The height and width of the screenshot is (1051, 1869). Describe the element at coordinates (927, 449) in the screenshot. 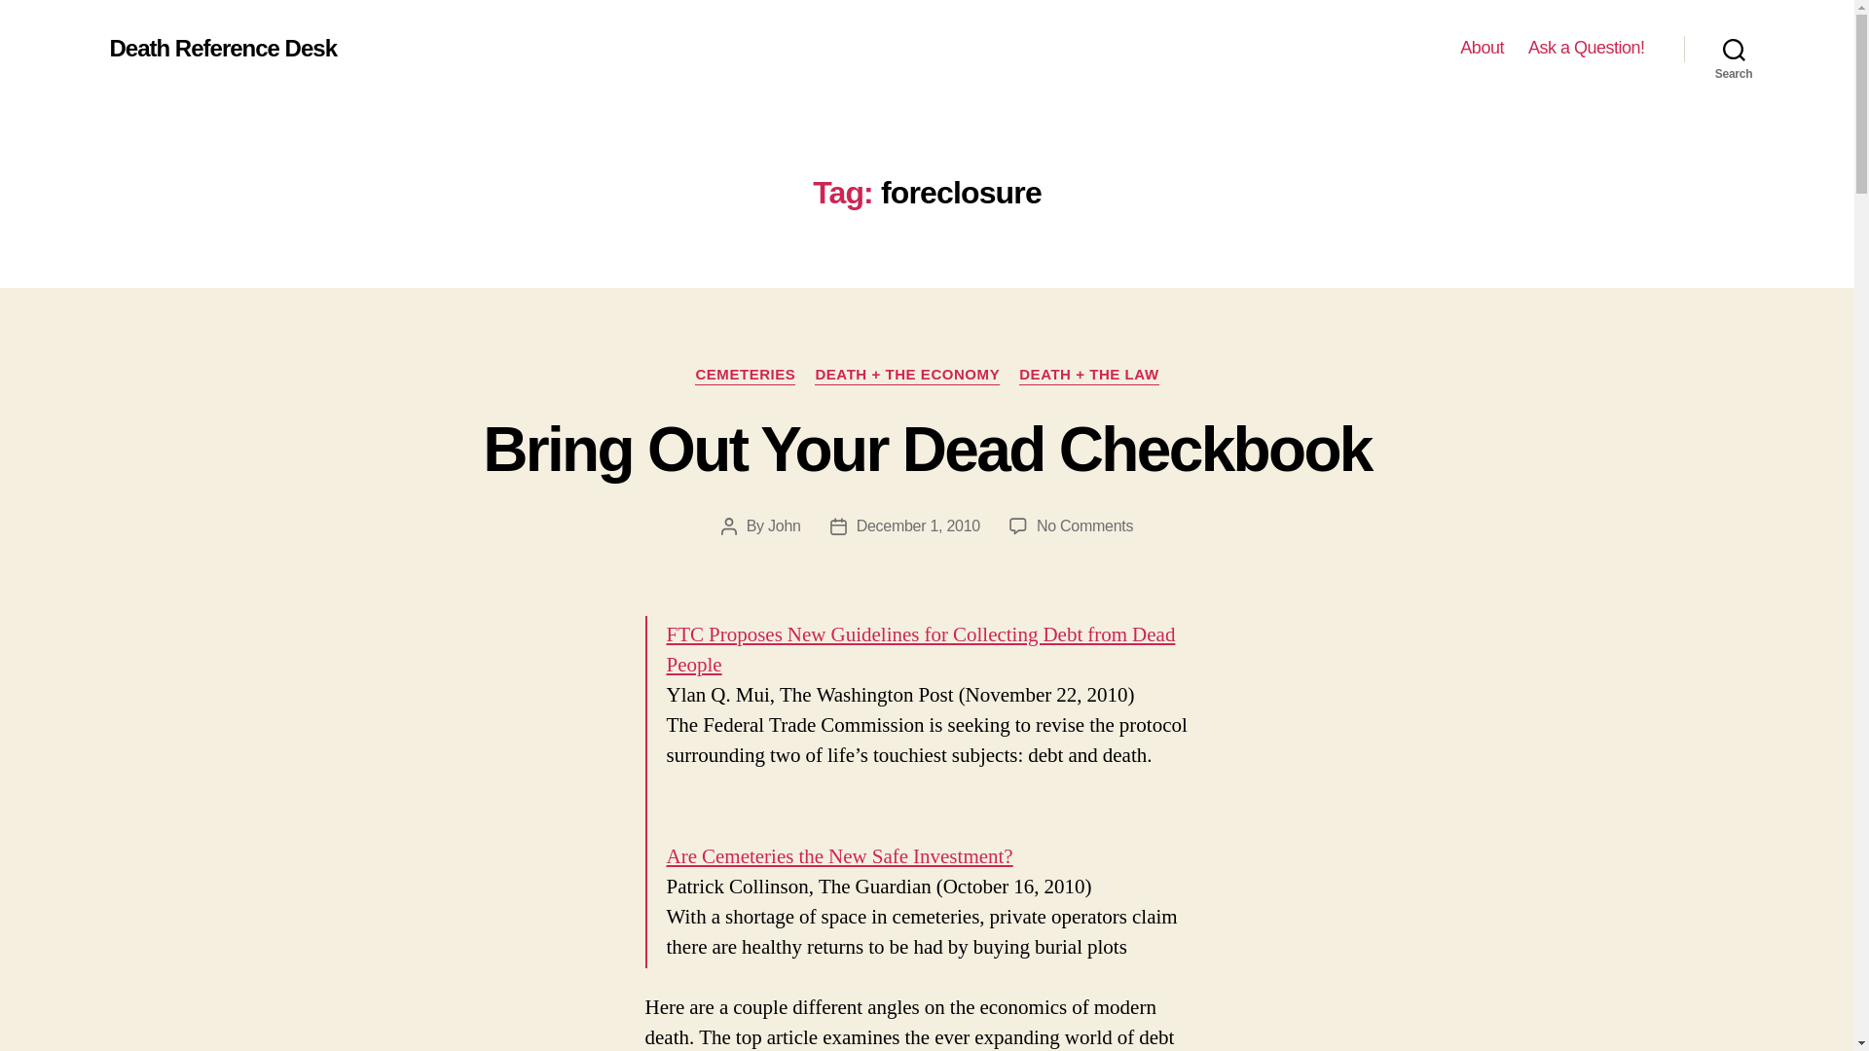

I see `John` at that location.